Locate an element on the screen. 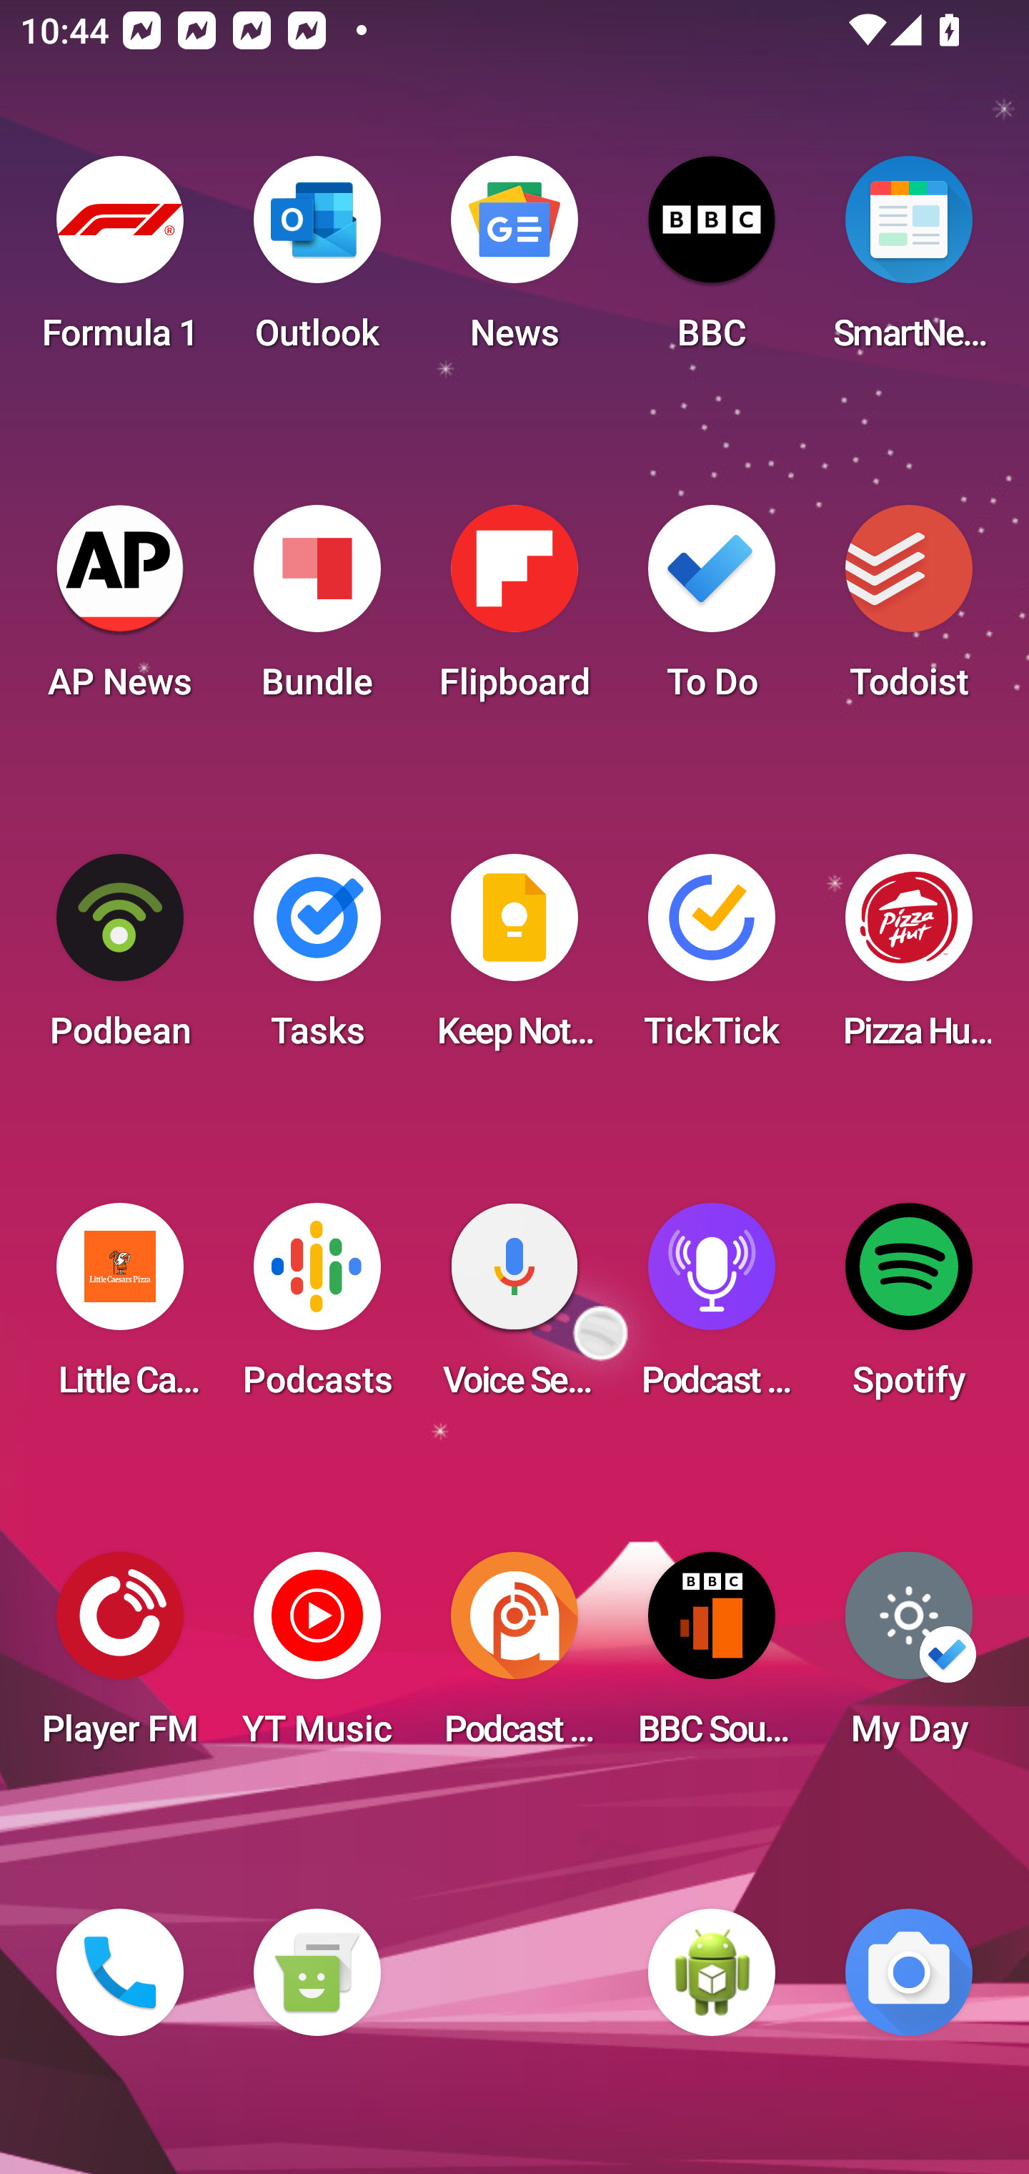 The width and height of the screenshot is (1029, 2174). Pizza Hut HK & Macau is located at coordinates (909, 960).